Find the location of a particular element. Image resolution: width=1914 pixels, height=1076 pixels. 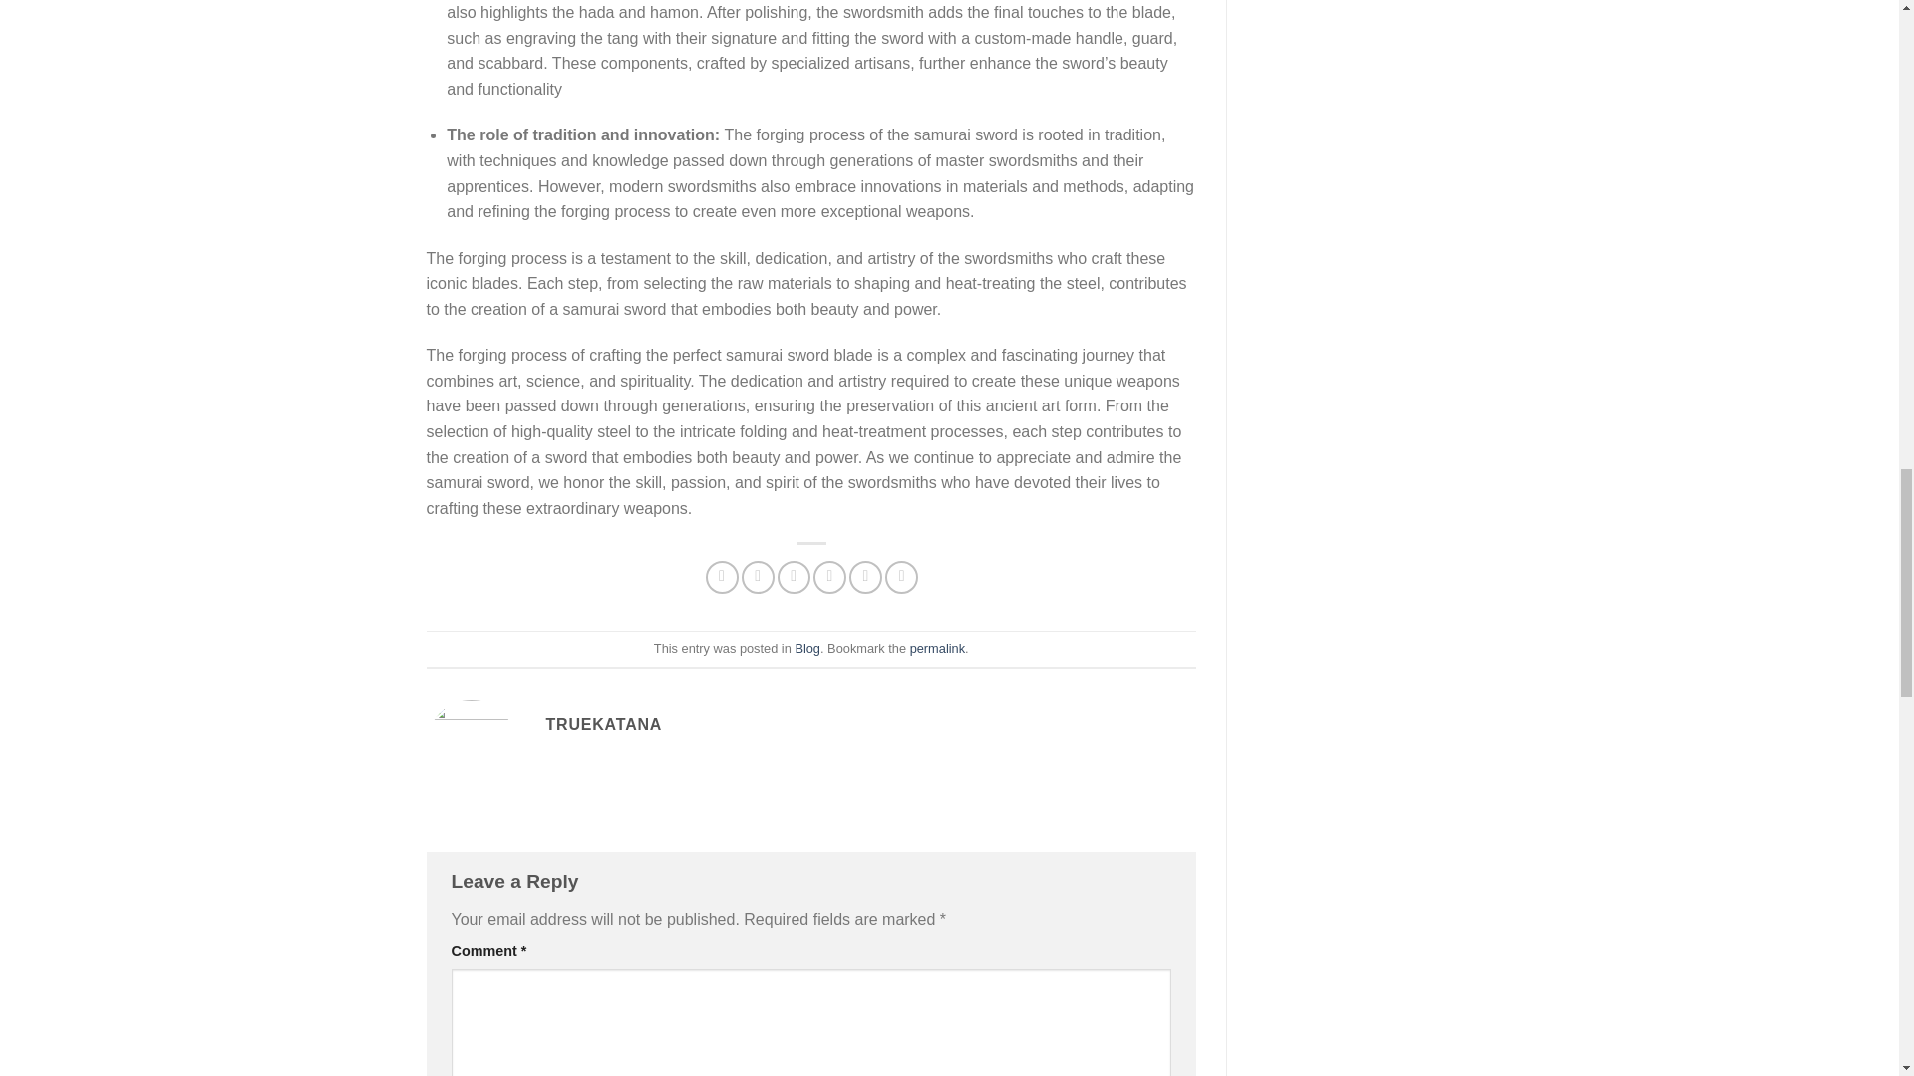

Email to a Friend is located at coordinates (794, 577).